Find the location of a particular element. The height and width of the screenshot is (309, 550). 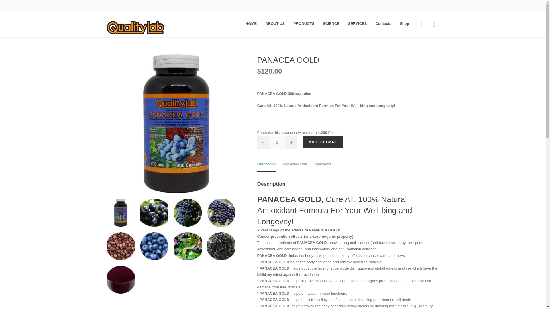

PRODUCTS is located at coordinates (304, 23).